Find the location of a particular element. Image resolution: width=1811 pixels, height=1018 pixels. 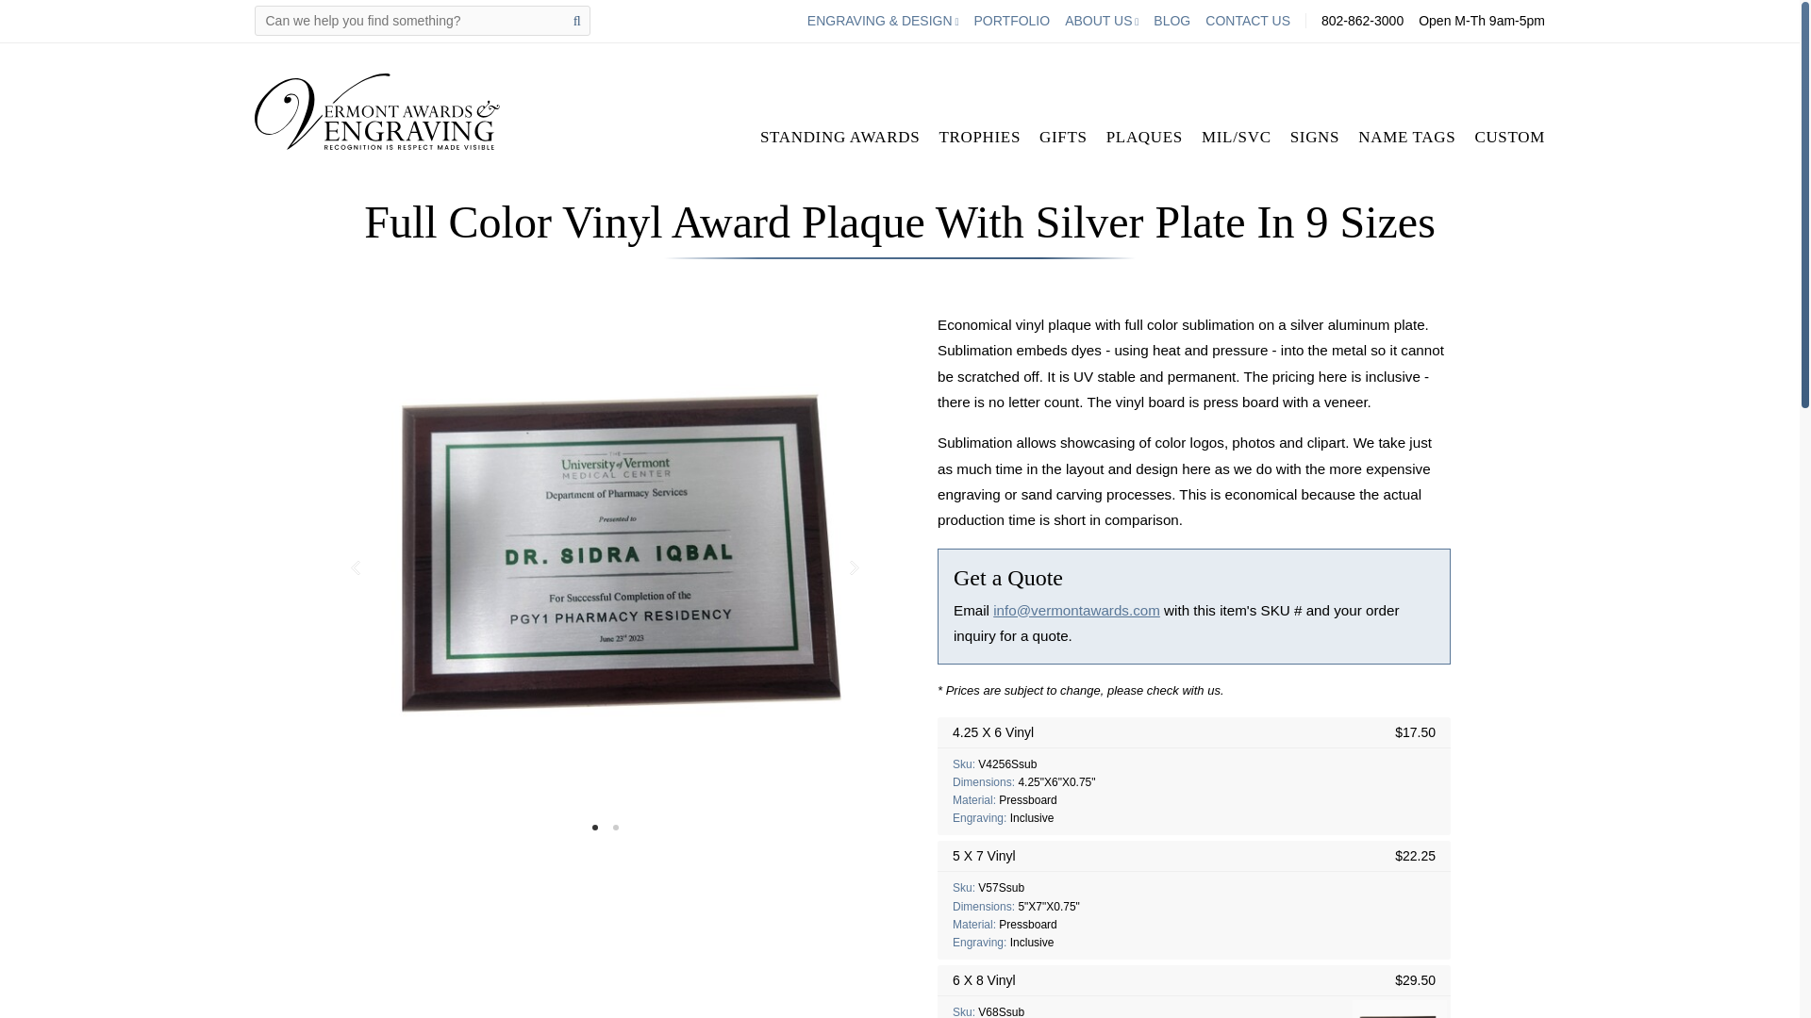

NAME TAGS is located at coordinates (1407, 136).